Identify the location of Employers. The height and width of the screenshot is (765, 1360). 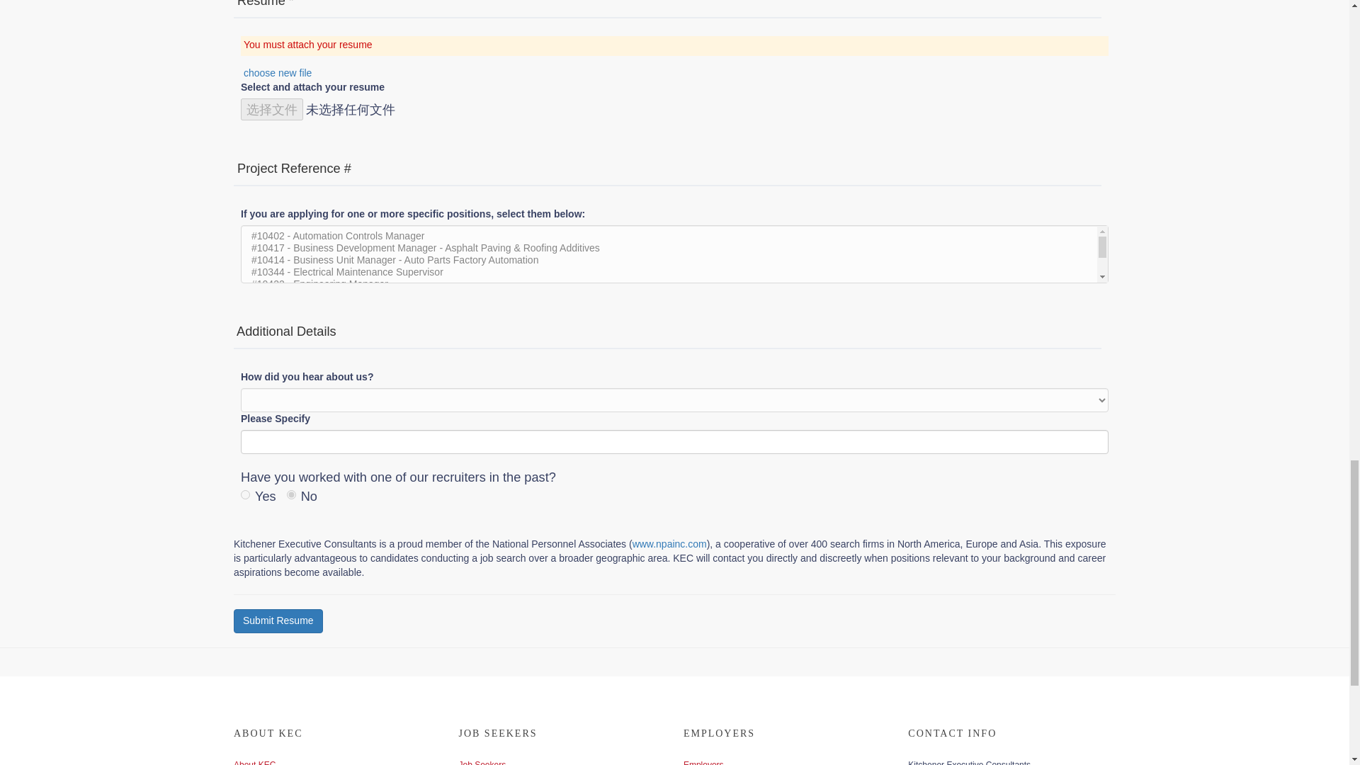
(703, 762).